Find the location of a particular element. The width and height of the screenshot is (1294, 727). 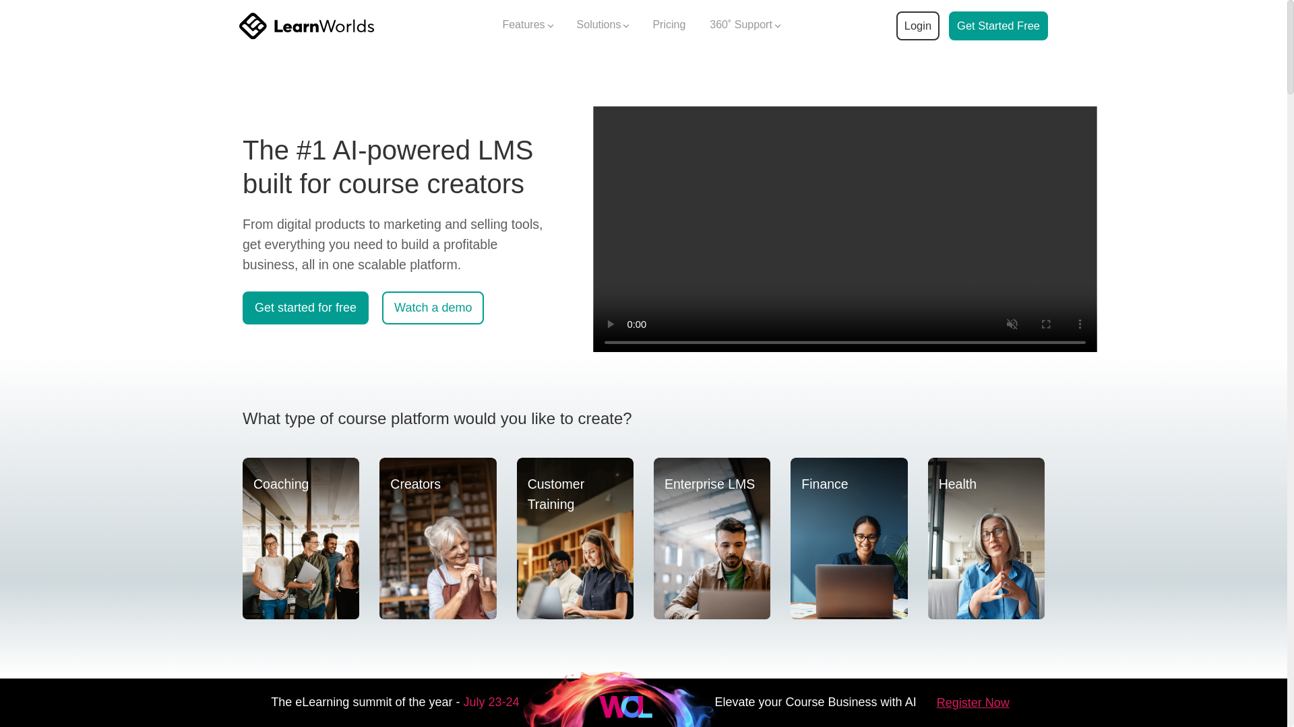

Features is located at coordinates (527, 26).